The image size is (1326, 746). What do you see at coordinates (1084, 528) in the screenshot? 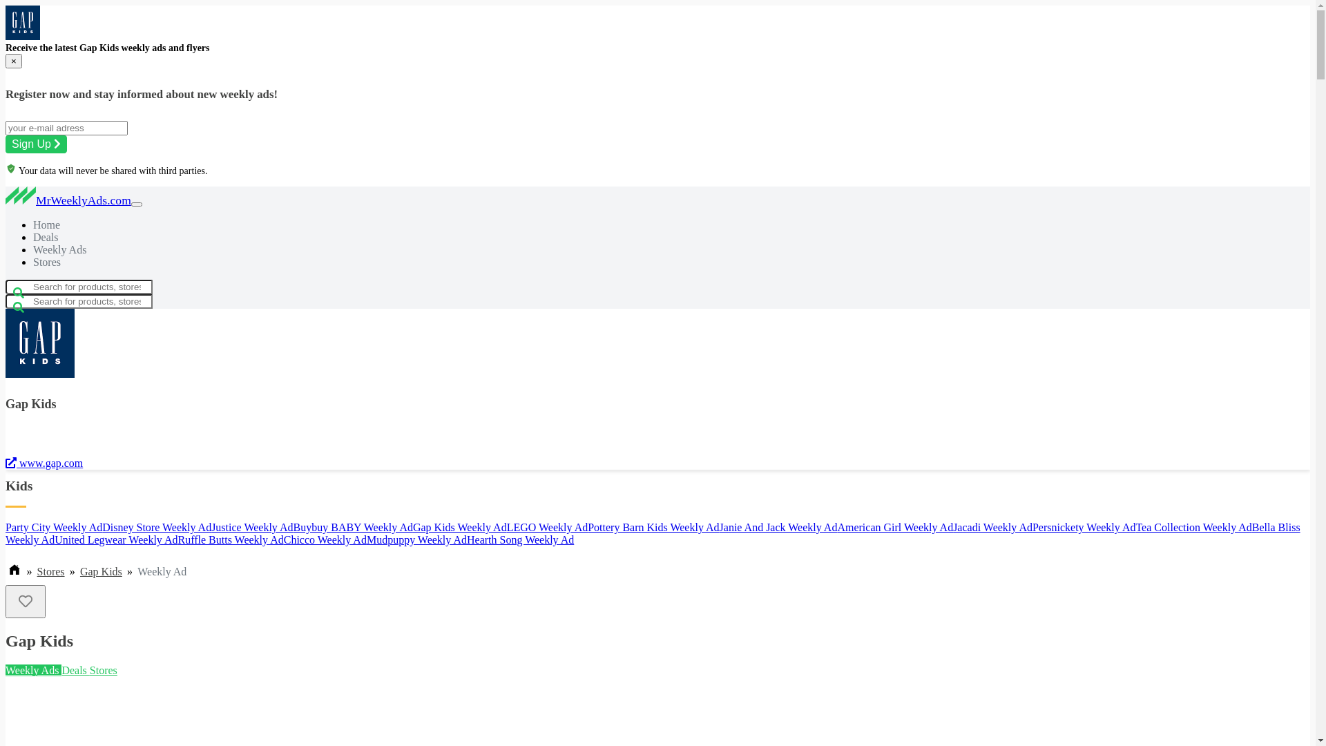
I see `Persnickety Weekly Ad` at bounding box center [1084, 528].